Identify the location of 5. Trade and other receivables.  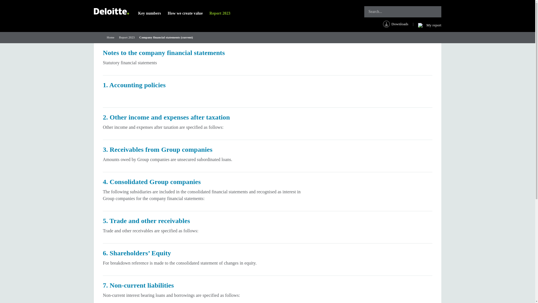
(267, 227).